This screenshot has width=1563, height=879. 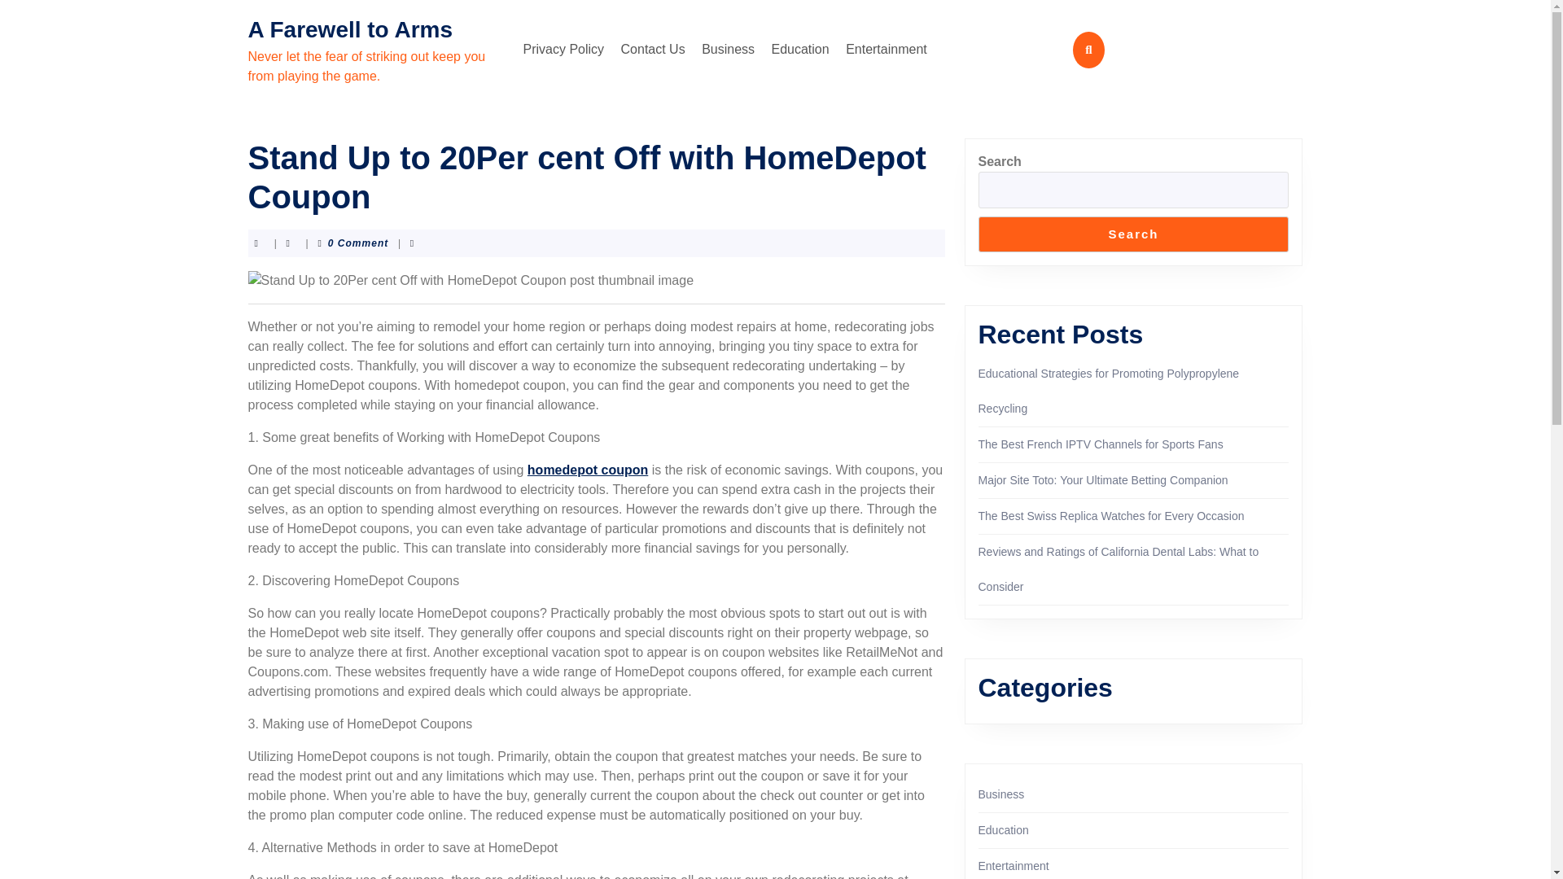 I want to click on Entertainment, so click(x=1013, y=866).